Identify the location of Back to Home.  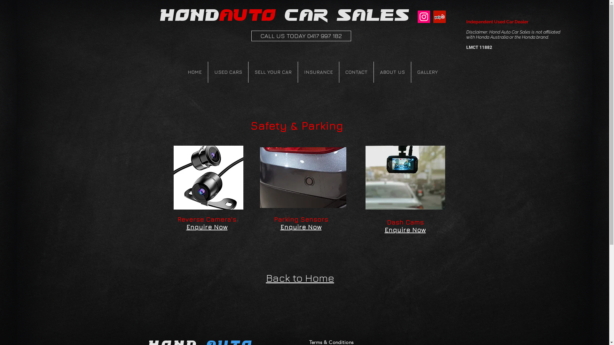
(300, 278).